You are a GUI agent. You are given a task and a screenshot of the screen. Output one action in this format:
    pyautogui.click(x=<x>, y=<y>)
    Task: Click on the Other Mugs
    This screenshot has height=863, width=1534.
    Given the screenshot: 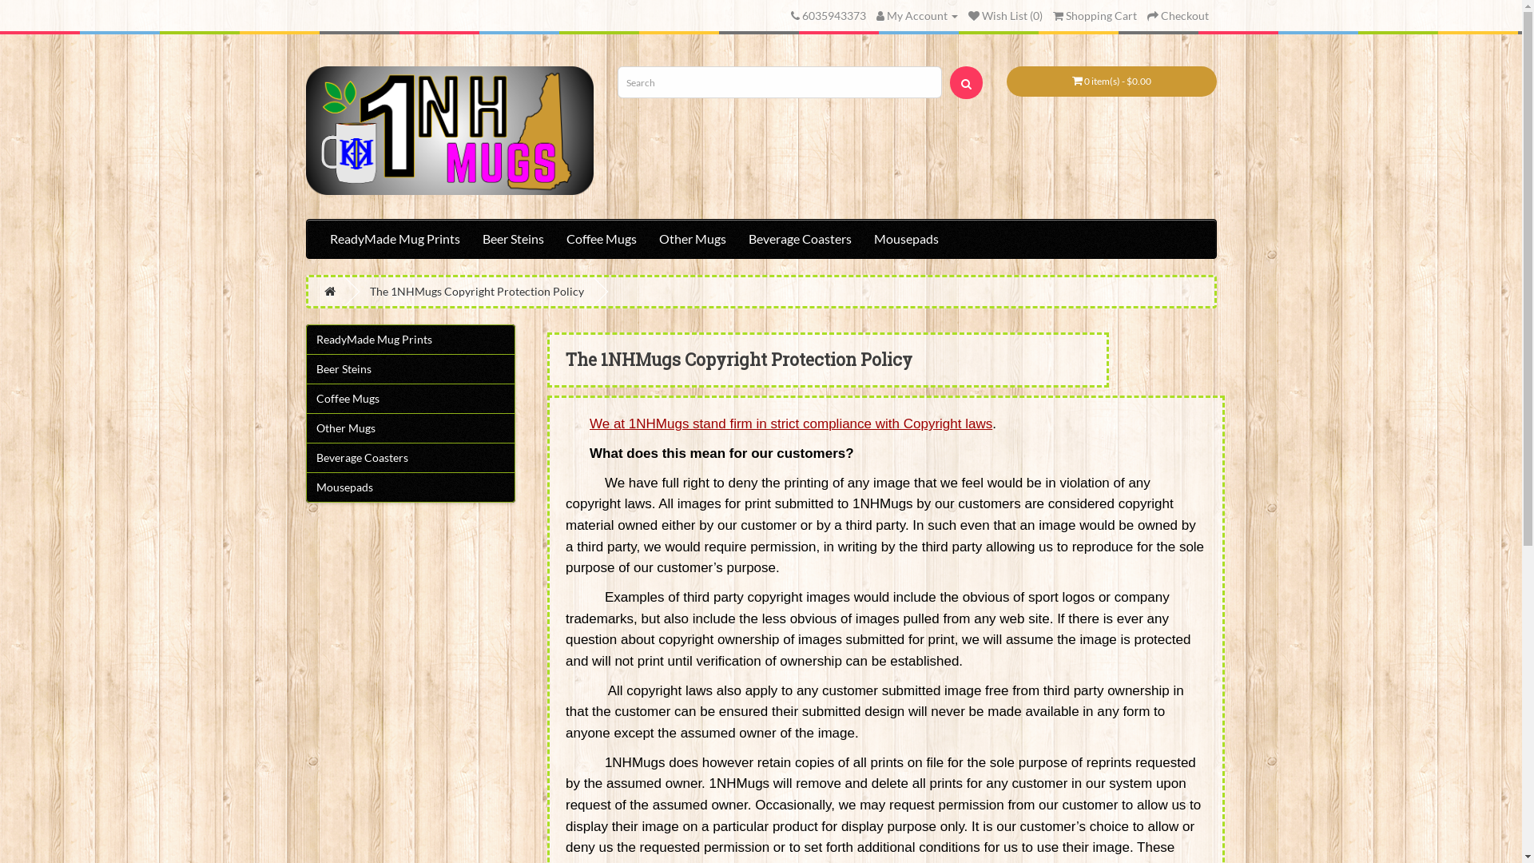 What is the action you would take?
    pyautogui.click(x=692, y=239)
    